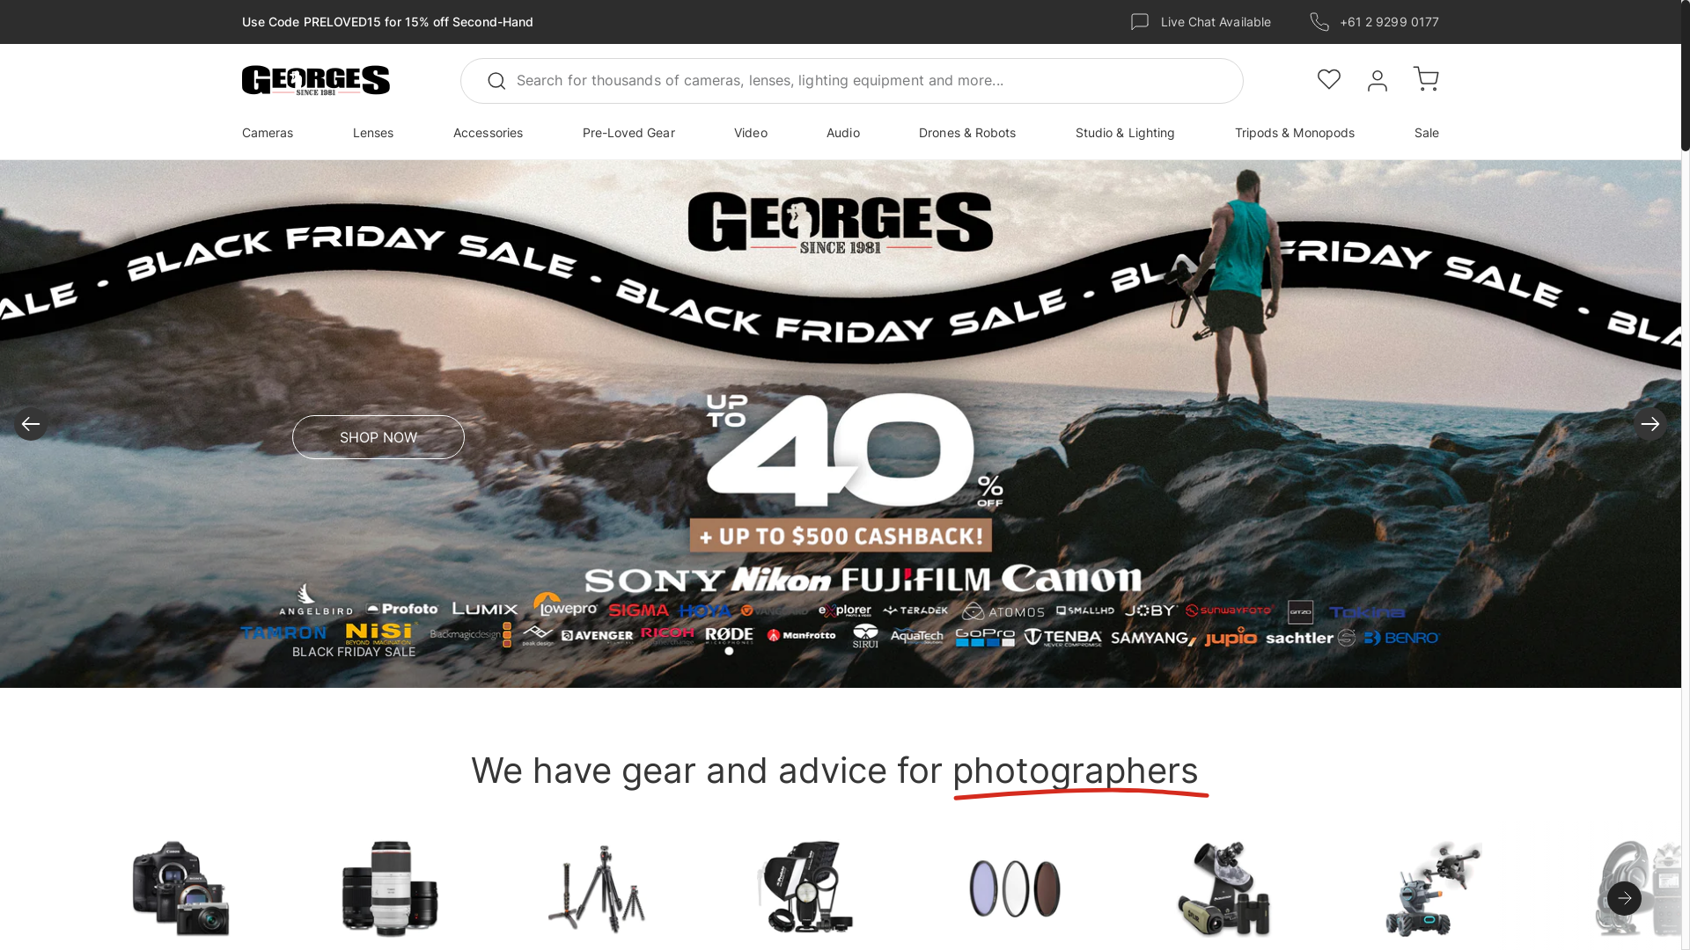  I want to click on Audio, so click(843, 133).